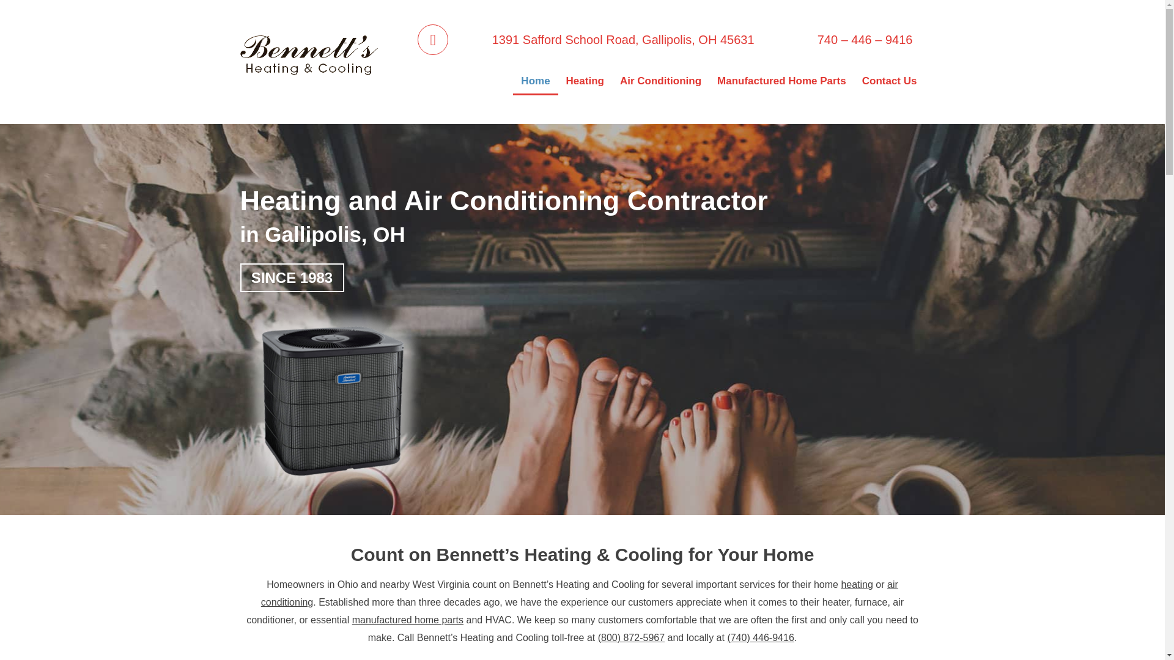 The image size is (1174, 660). Describe the element at coordinates (585, 81) in the screenshot. I see `Heating` at that location.